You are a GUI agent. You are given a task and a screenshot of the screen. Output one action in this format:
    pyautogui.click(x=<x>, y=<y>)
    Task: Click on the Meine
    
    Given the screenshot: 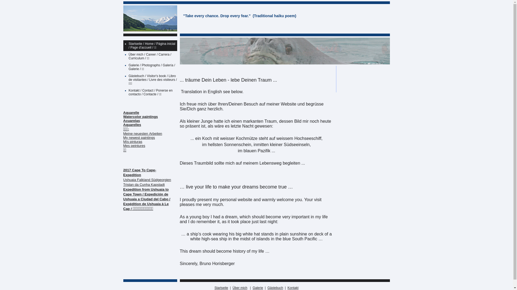 What is the action you would take?
    pyautogui.click(x=128, y=134)
    